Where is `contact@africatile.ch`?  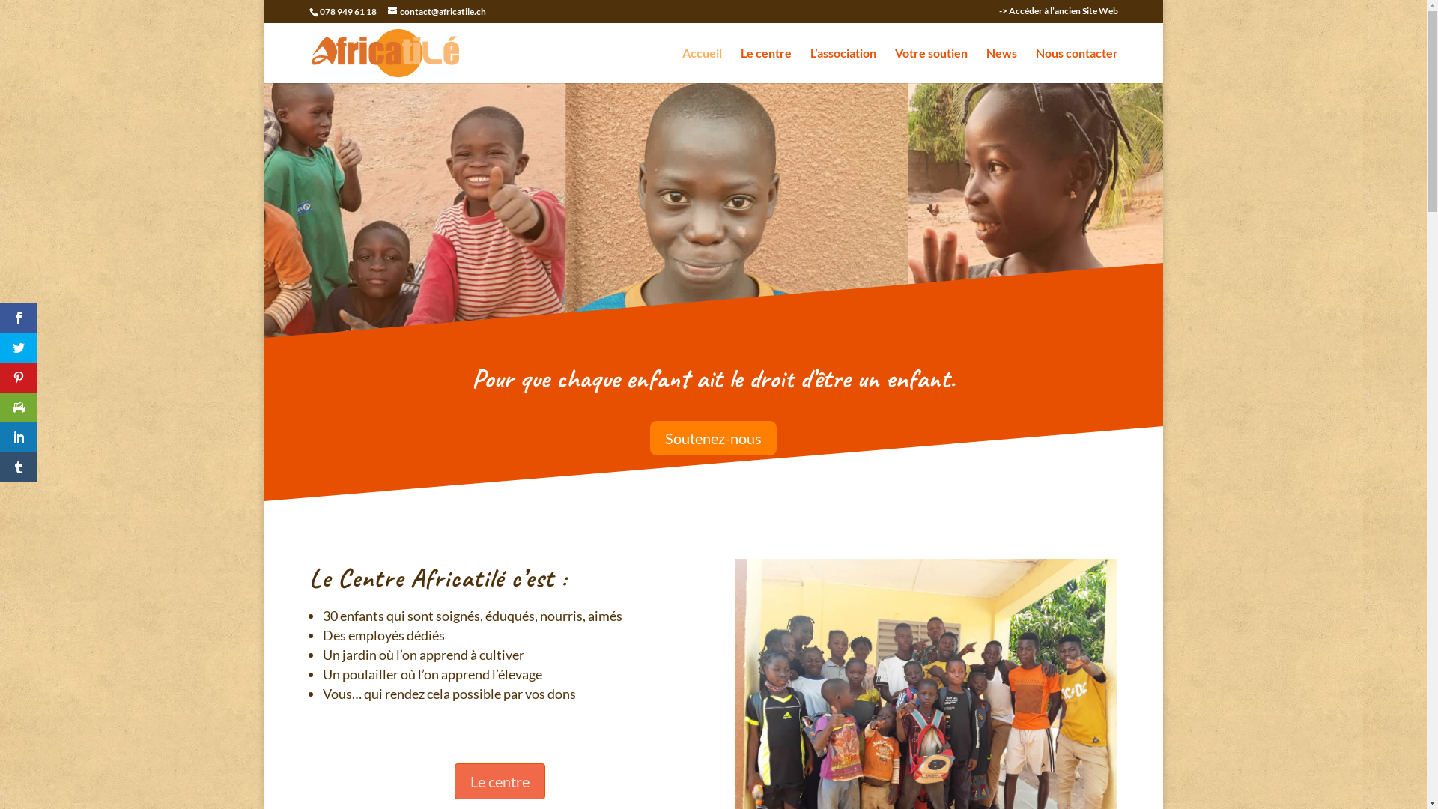 contact@africatile.ch is located at coordinates (437, 12).